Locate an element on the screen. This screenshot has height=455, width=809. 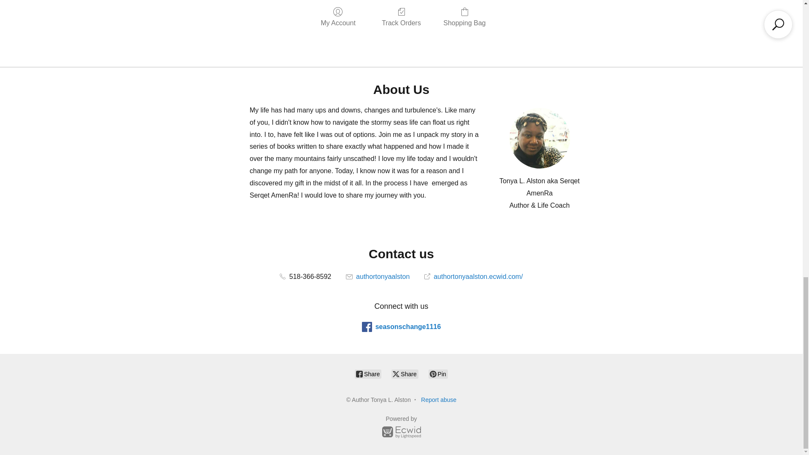
authortonyaalston is located at coordinates (378, 276).